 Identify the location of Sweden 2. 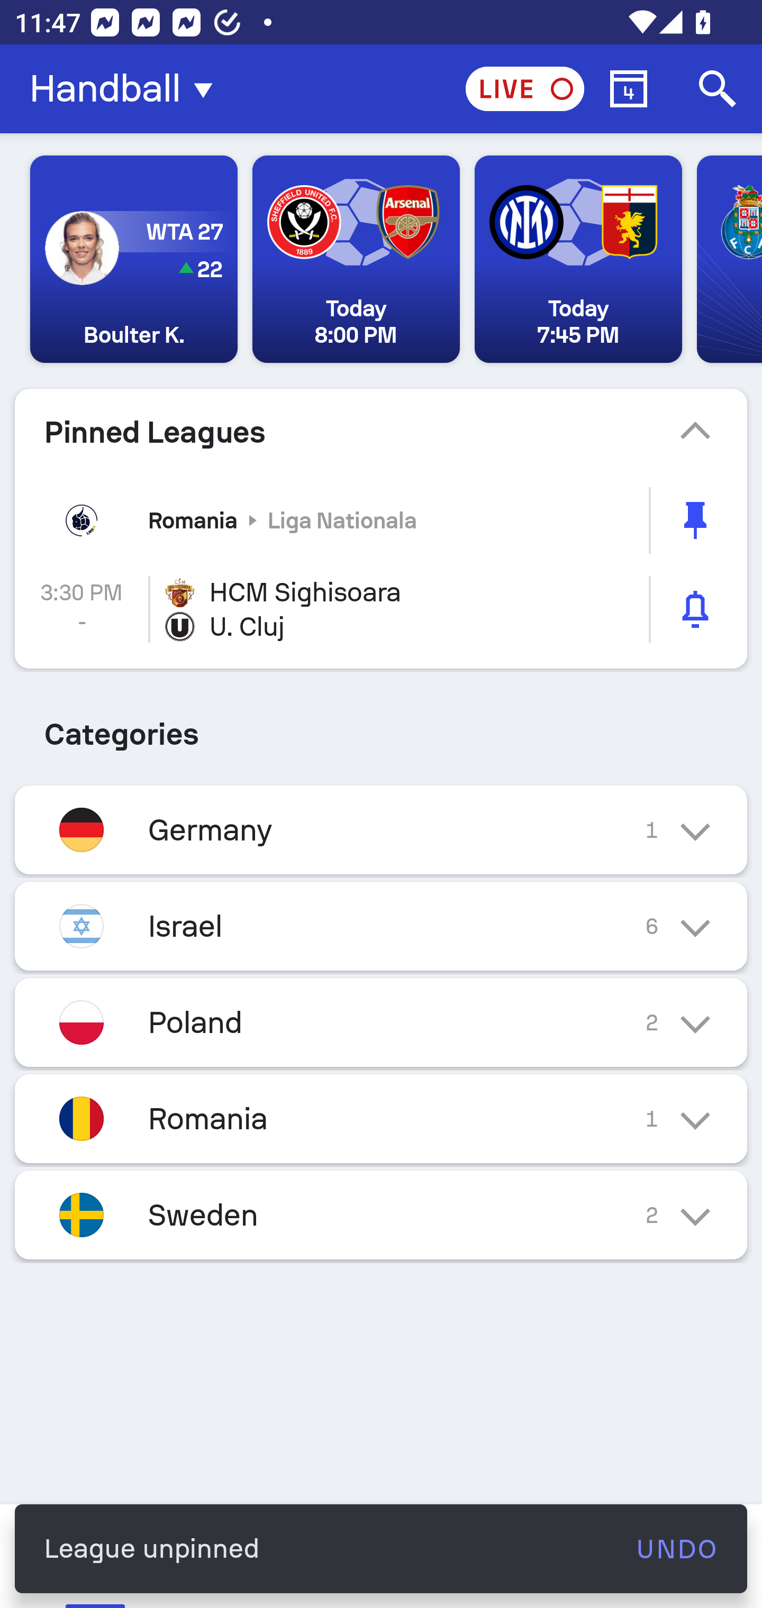
(381, 1214).